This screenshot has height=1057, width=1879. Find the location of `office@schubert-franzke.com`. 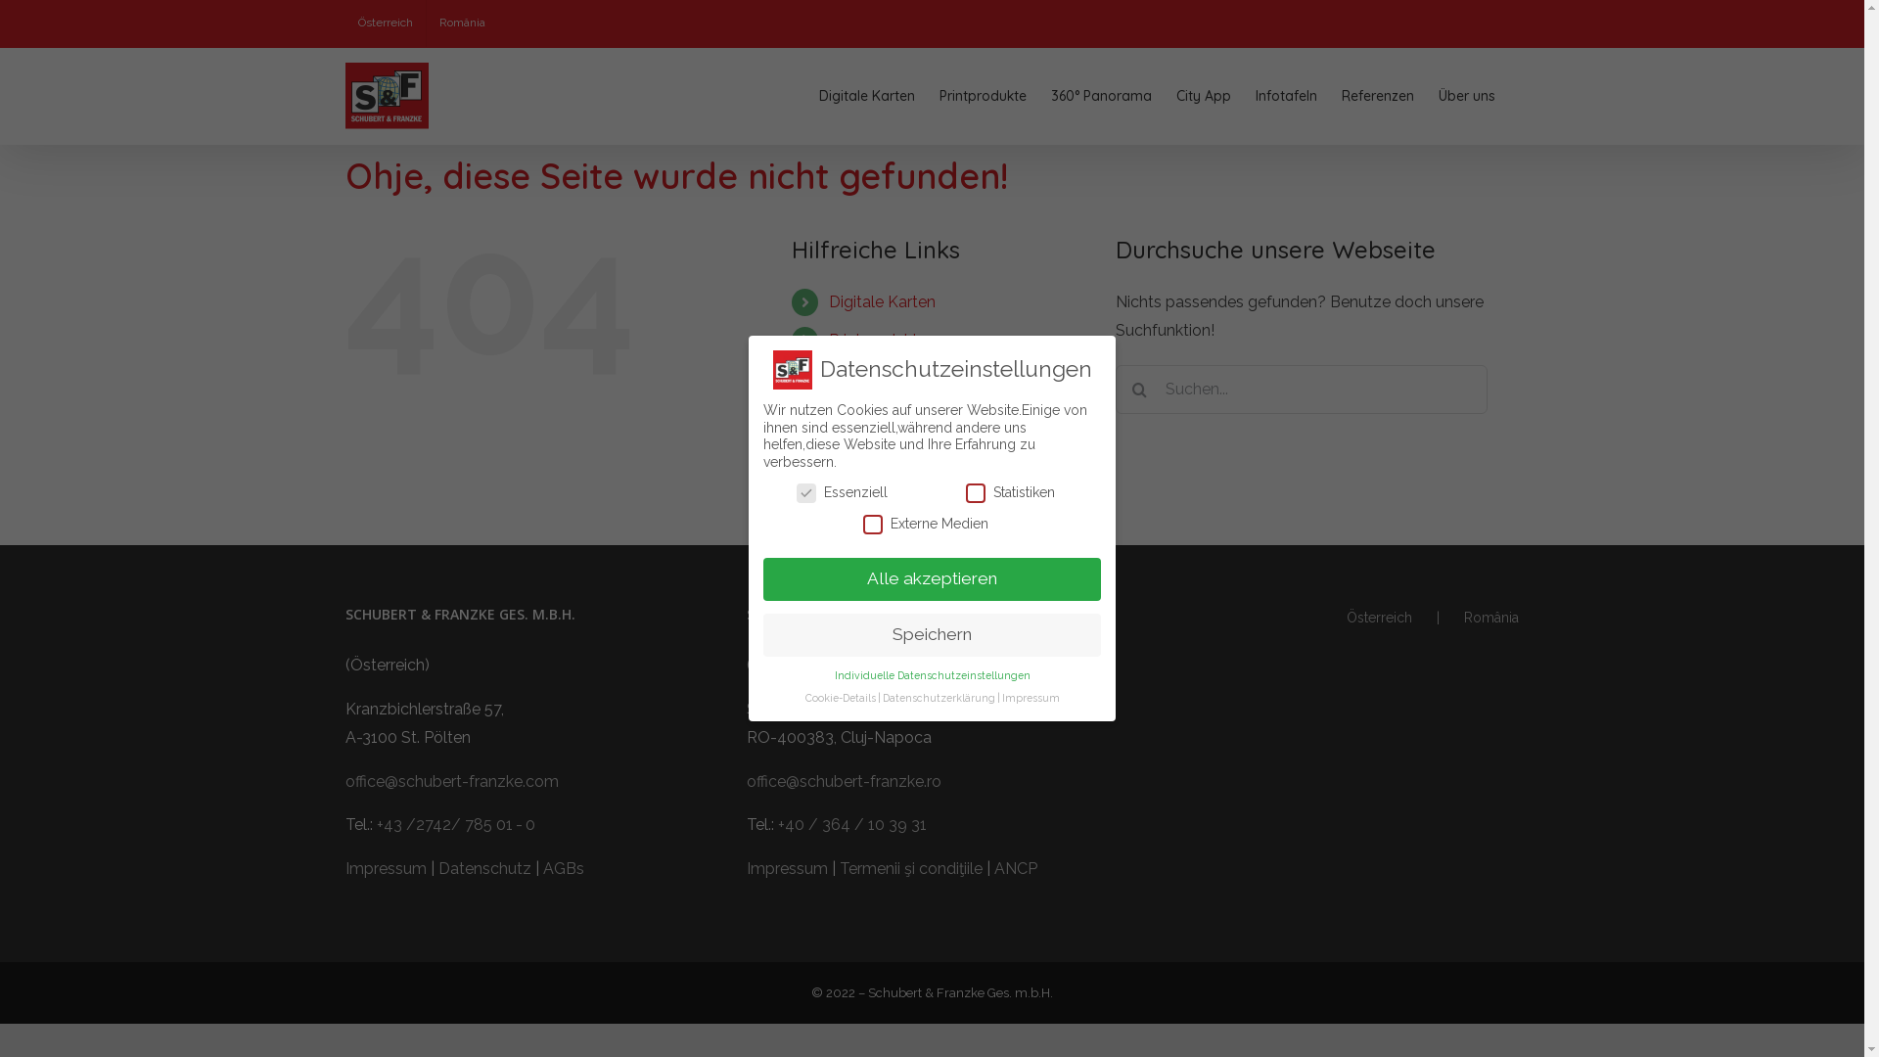

office@schubert-franzke.com is located at coordinates (451, 781).